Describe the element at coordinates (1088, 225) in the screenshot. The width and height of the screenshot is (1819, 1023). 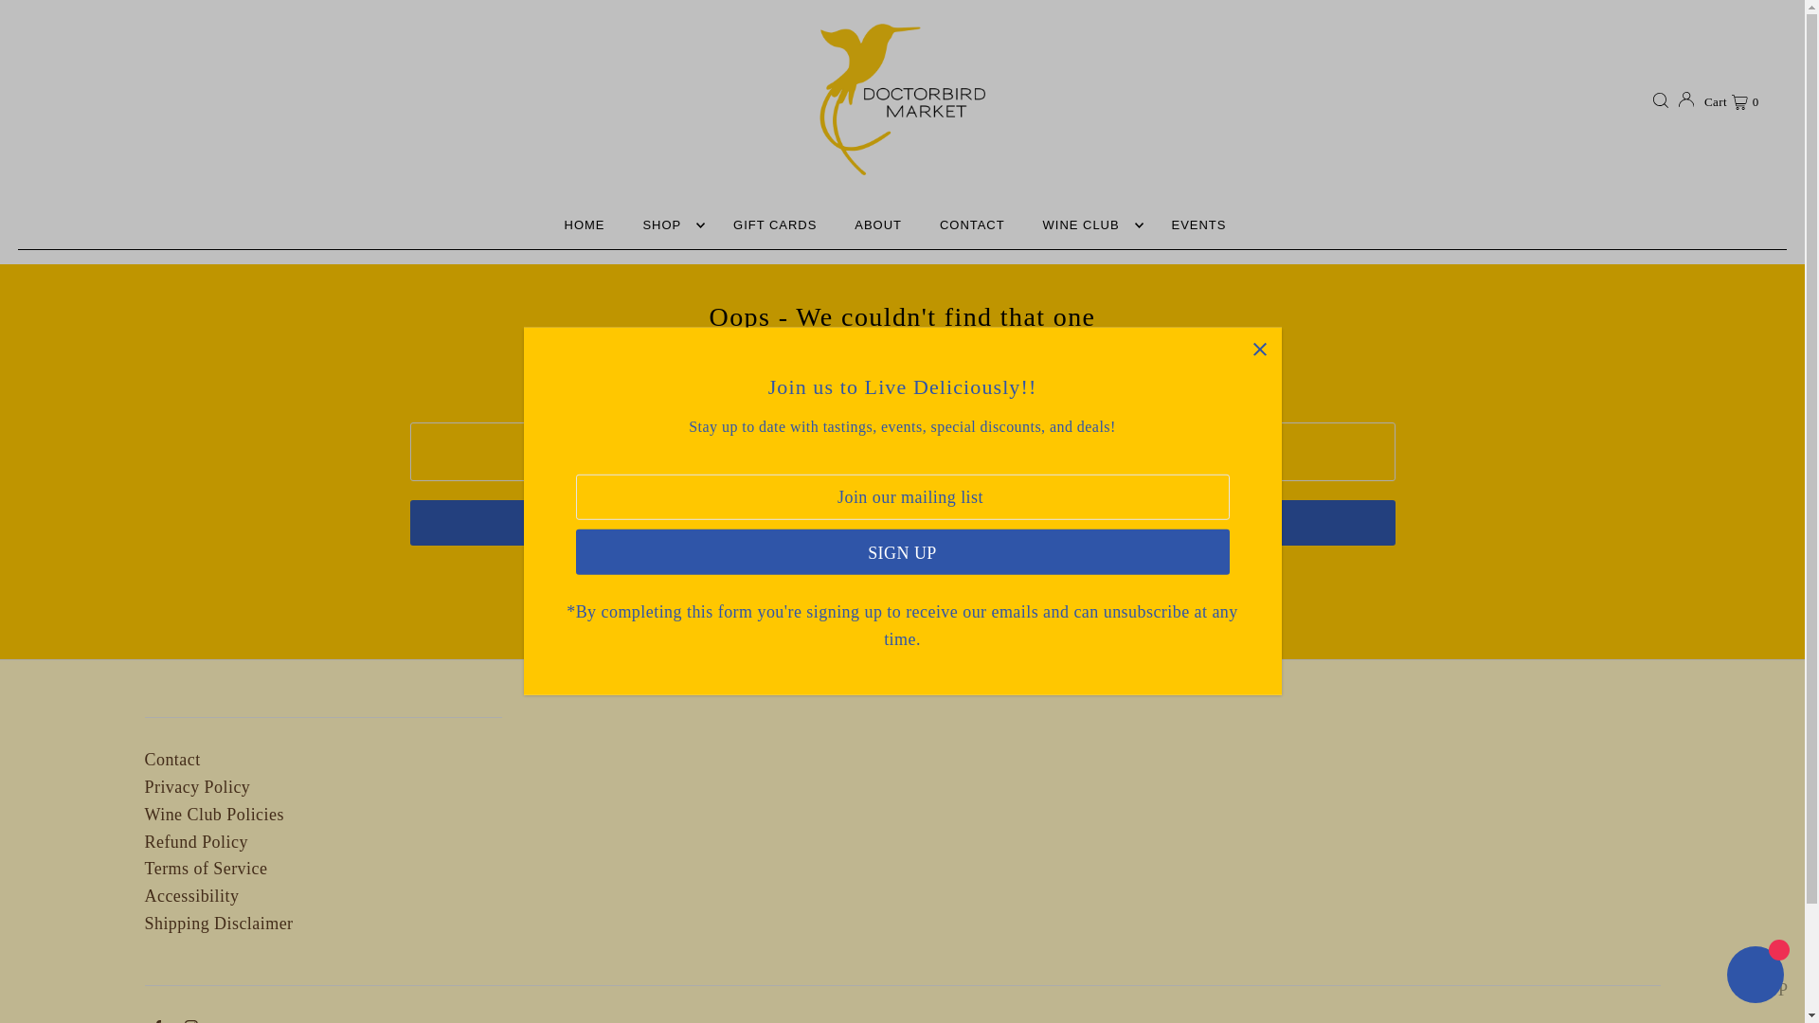
I see `WINE CLUB` at that location.